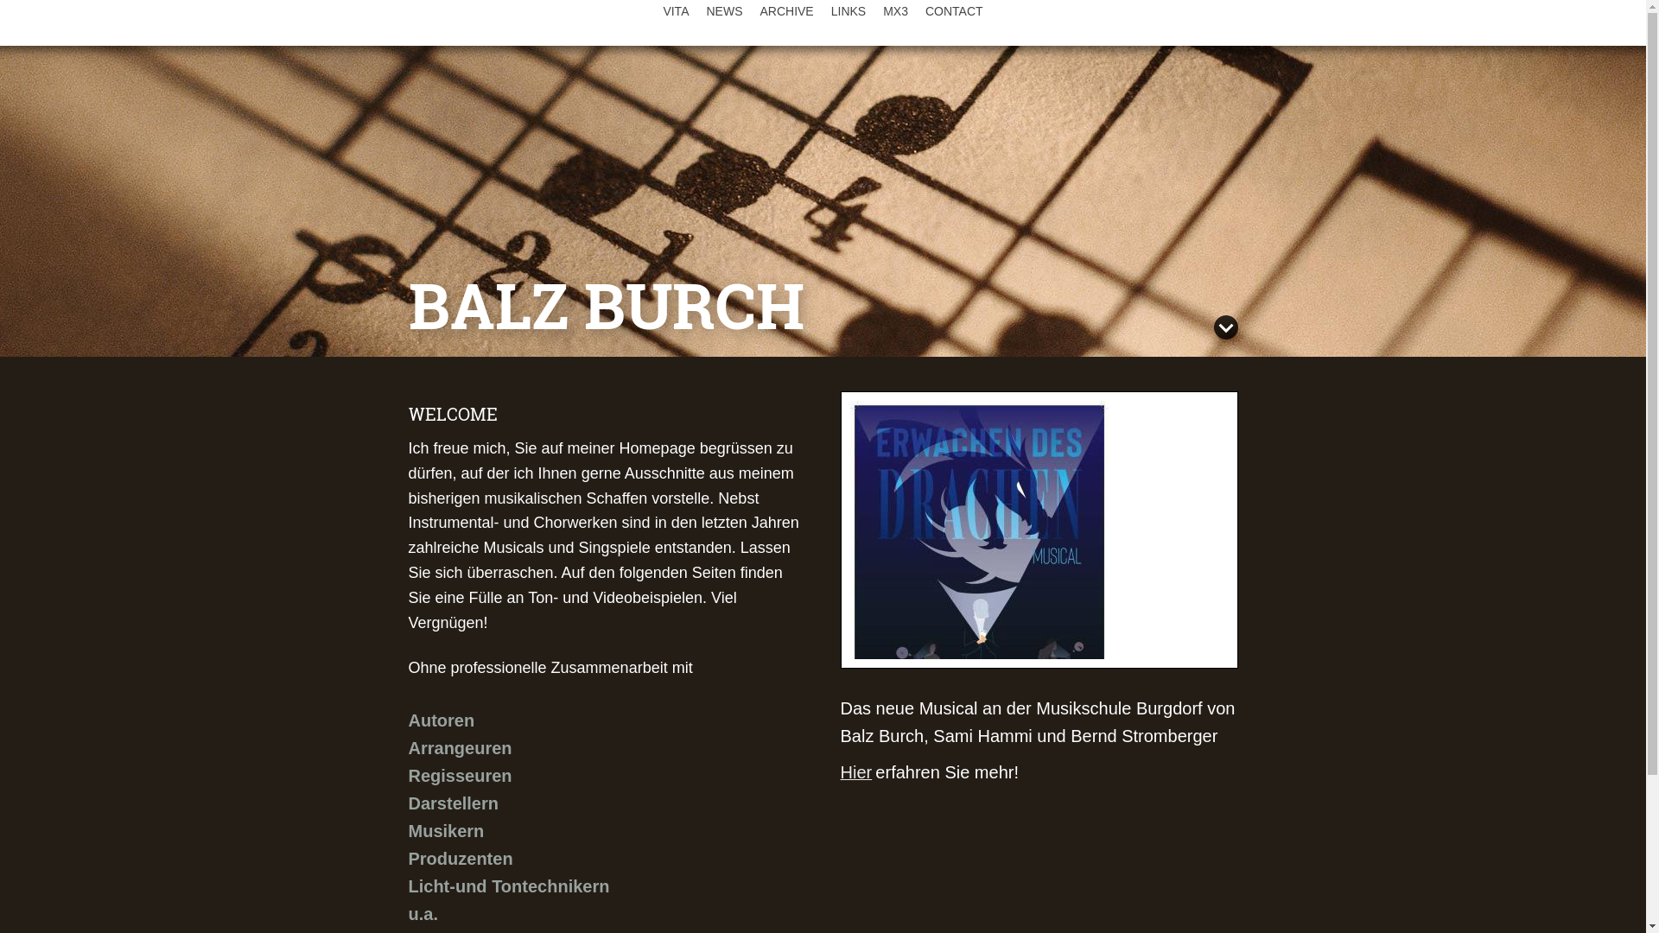 The image size is (1659, 933). I want to click on ARCHIVE, so click(786, 11).